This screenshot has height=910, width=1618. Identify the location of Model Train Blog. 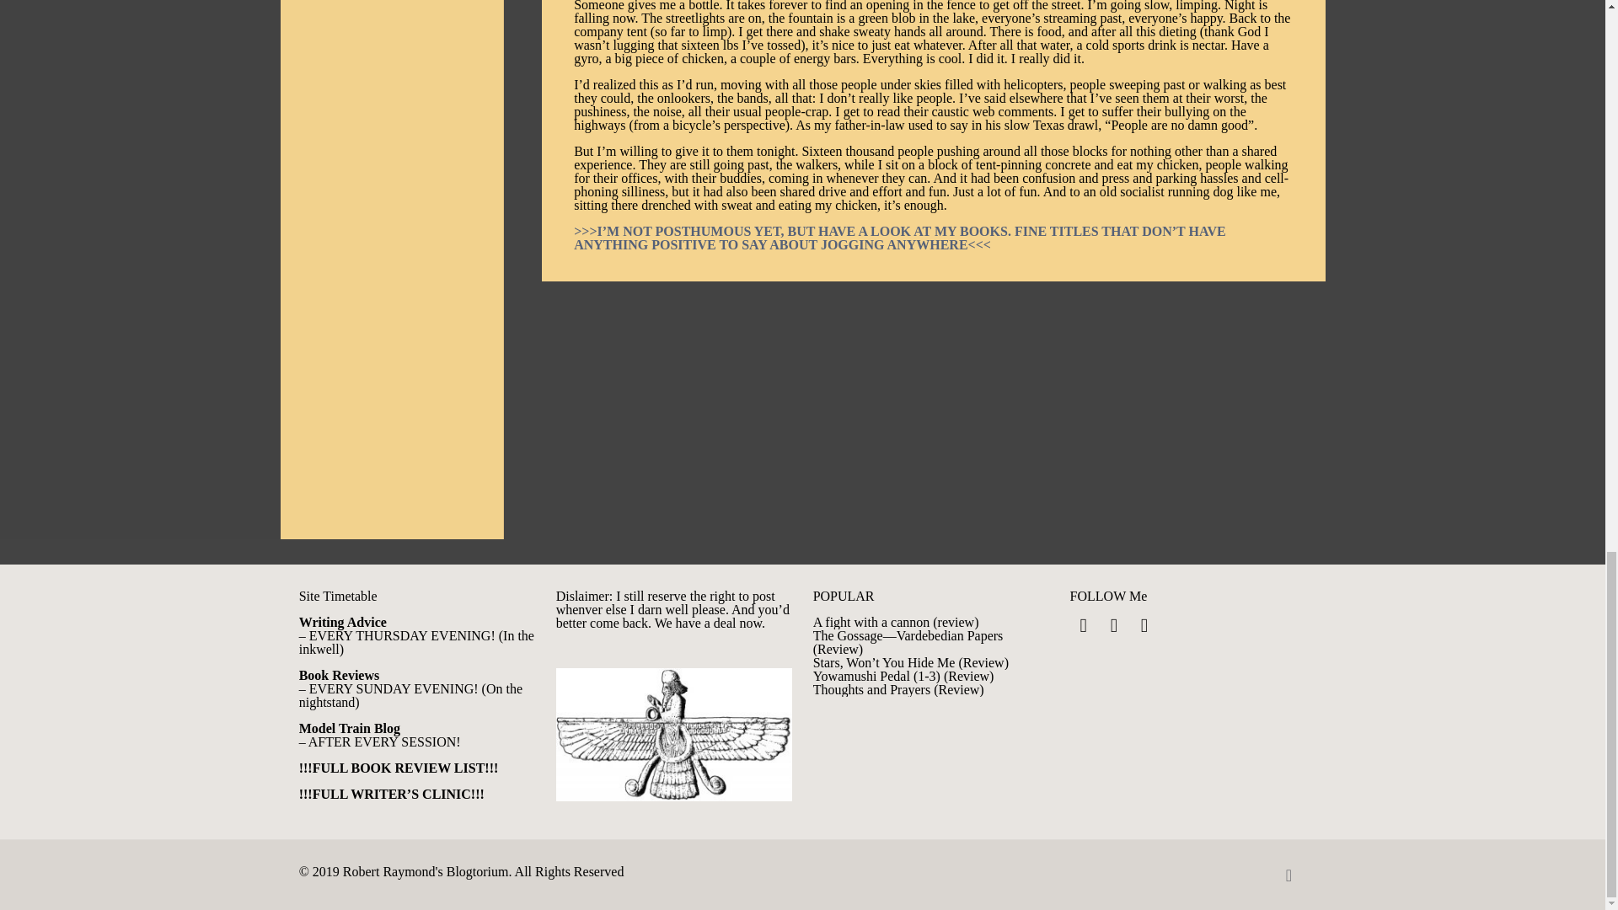
(349, 728).